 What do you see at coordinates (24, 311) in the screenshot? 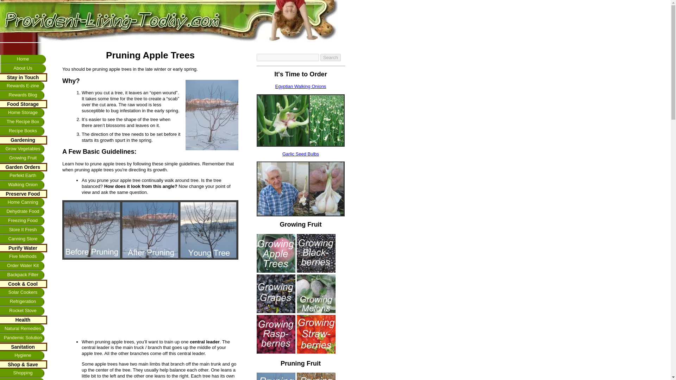
I see `Rocket Stove` at bounding box center [24, 311].